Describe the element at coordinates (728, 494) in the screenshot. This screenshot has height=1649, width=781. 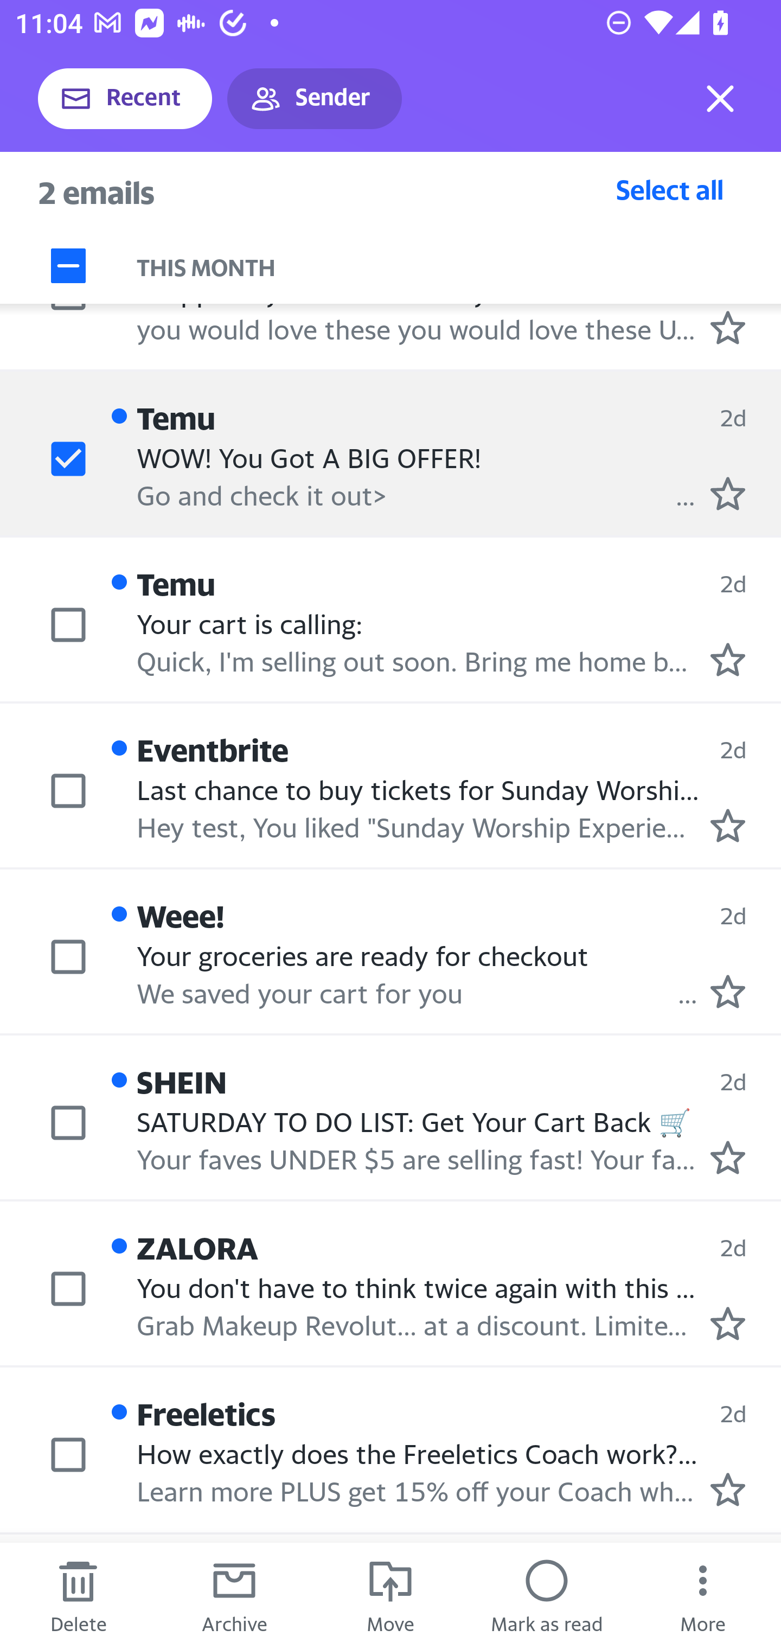
I see `Mark as starred.` at that location.